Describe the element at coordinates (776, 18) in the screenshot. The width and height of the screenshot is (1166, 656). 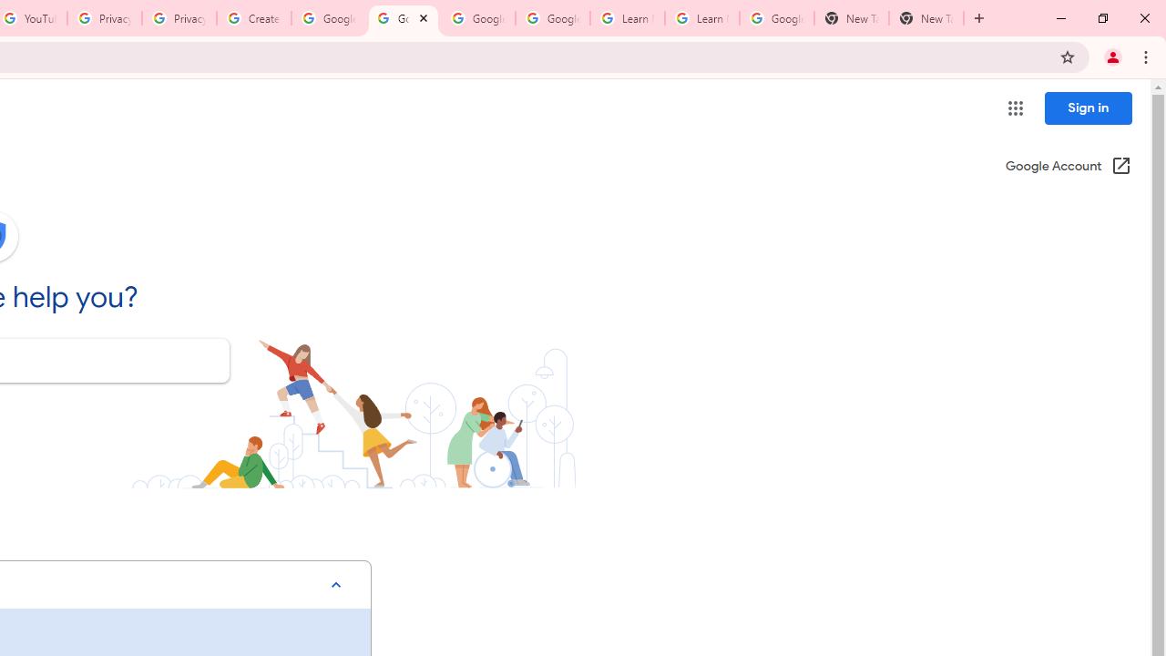
I see `Google Account` at that location.